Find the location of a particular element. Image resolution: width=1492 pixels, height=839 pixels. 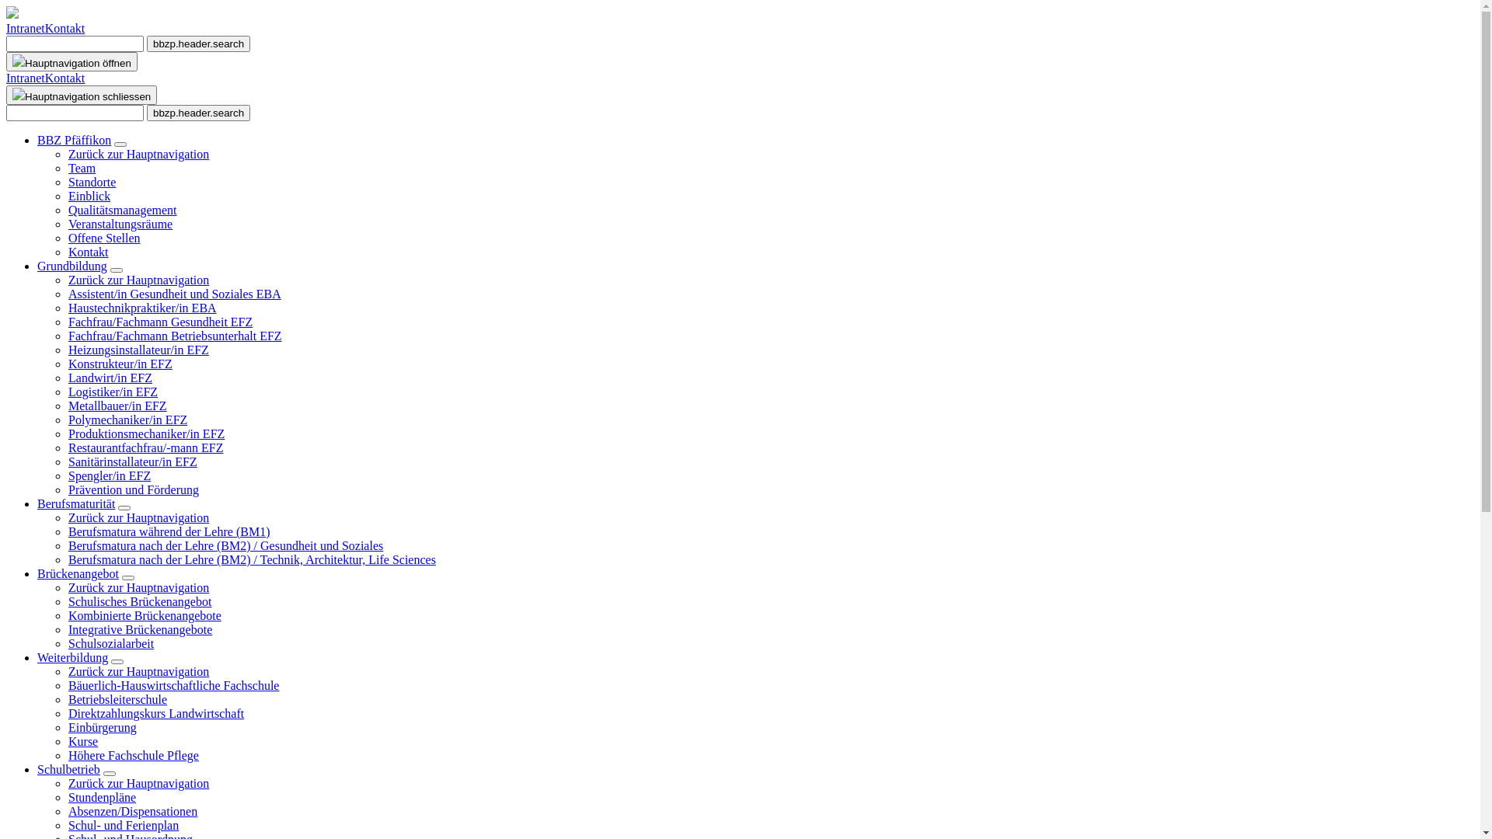

Logistiker/in EFZ is located at coordinates (113, 392).